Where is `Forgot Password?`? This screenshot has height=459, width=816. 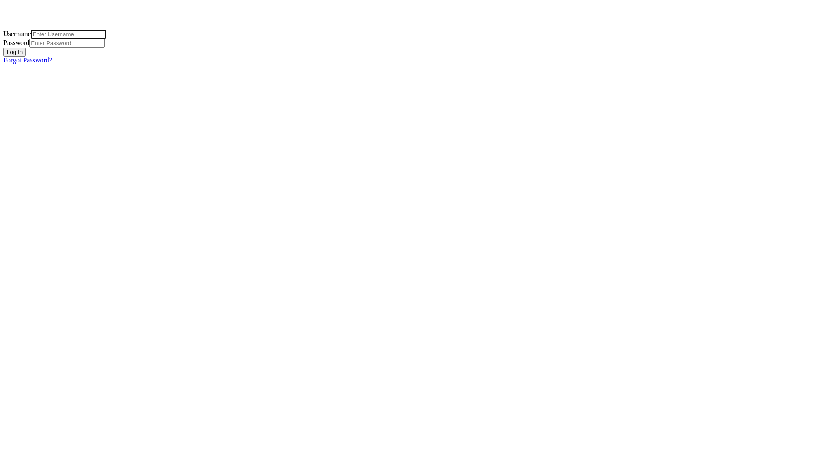
Forgot Password? is located at coordinates (28, 60).